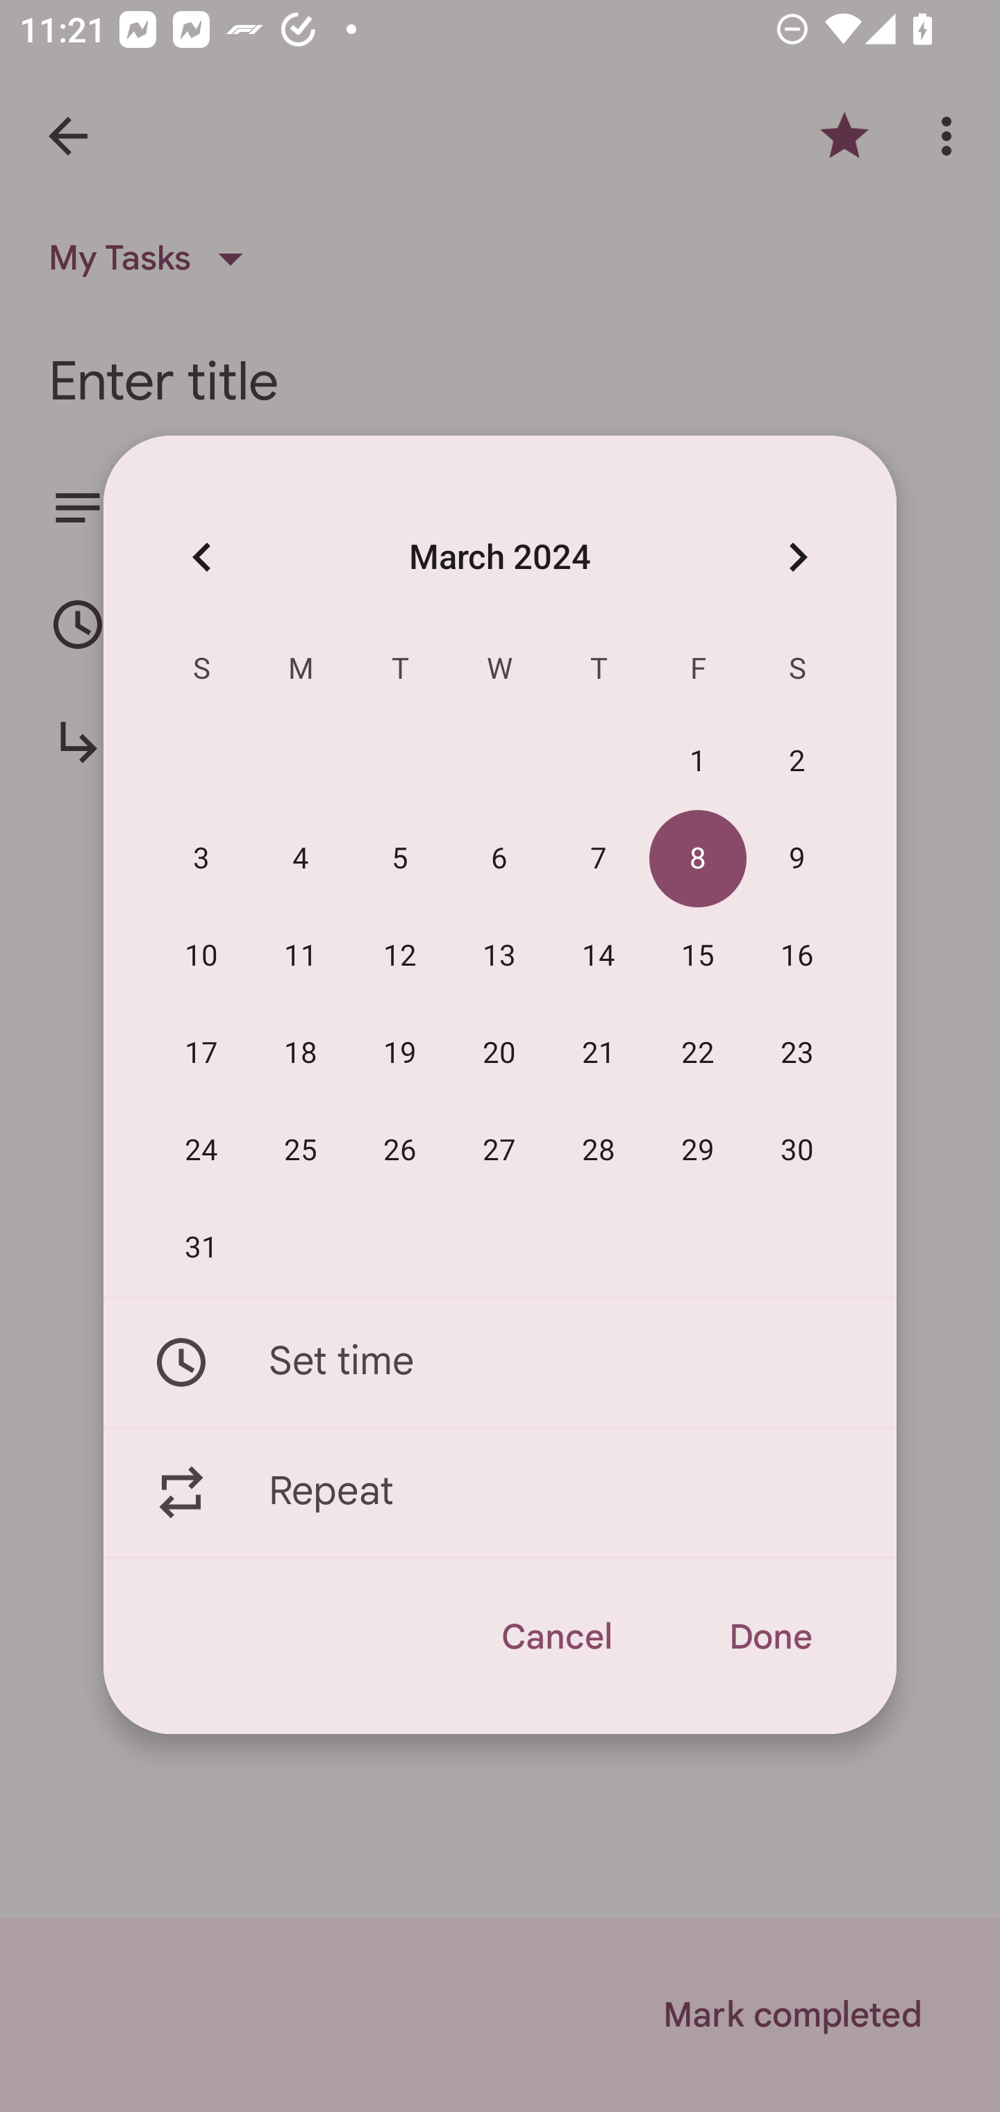  I want to click on 19 19 March 2024, so click(400, 1053).